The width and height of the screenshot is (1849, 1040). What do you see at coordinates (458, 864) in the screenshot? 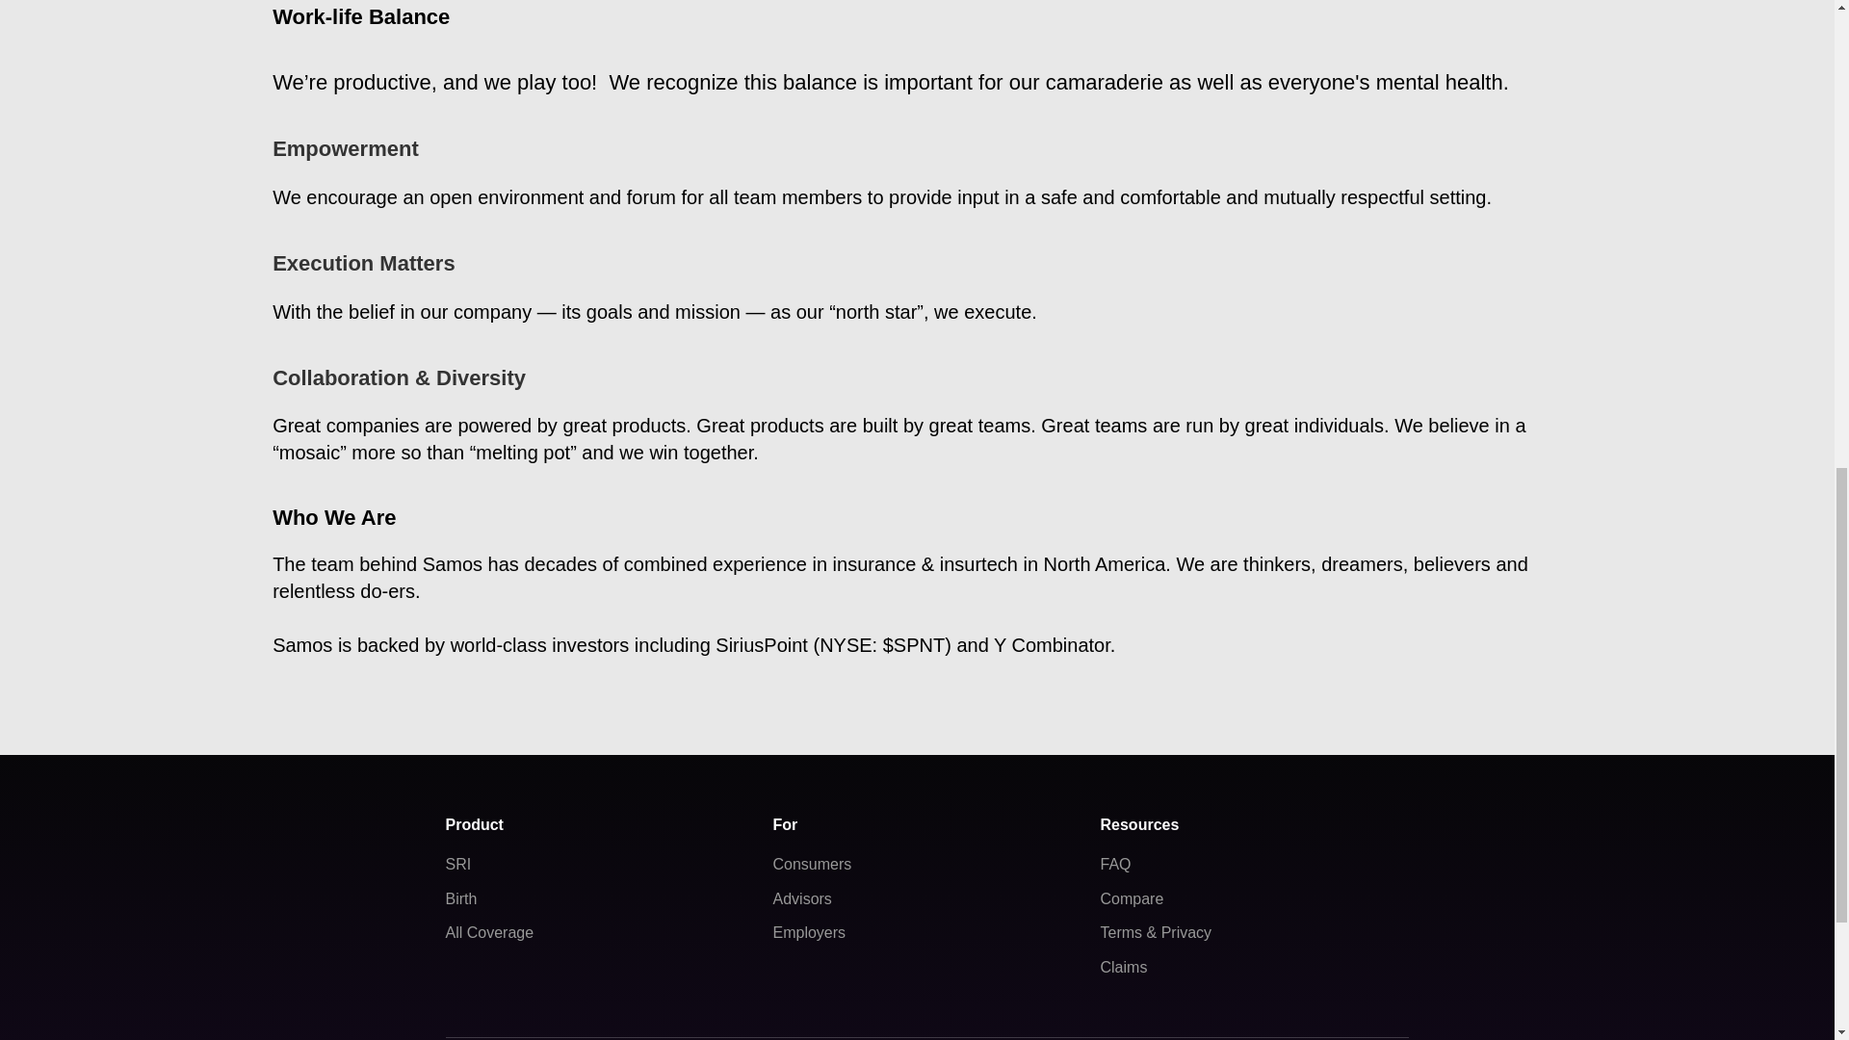
I see `SRI` at bounding box center [458, 864].